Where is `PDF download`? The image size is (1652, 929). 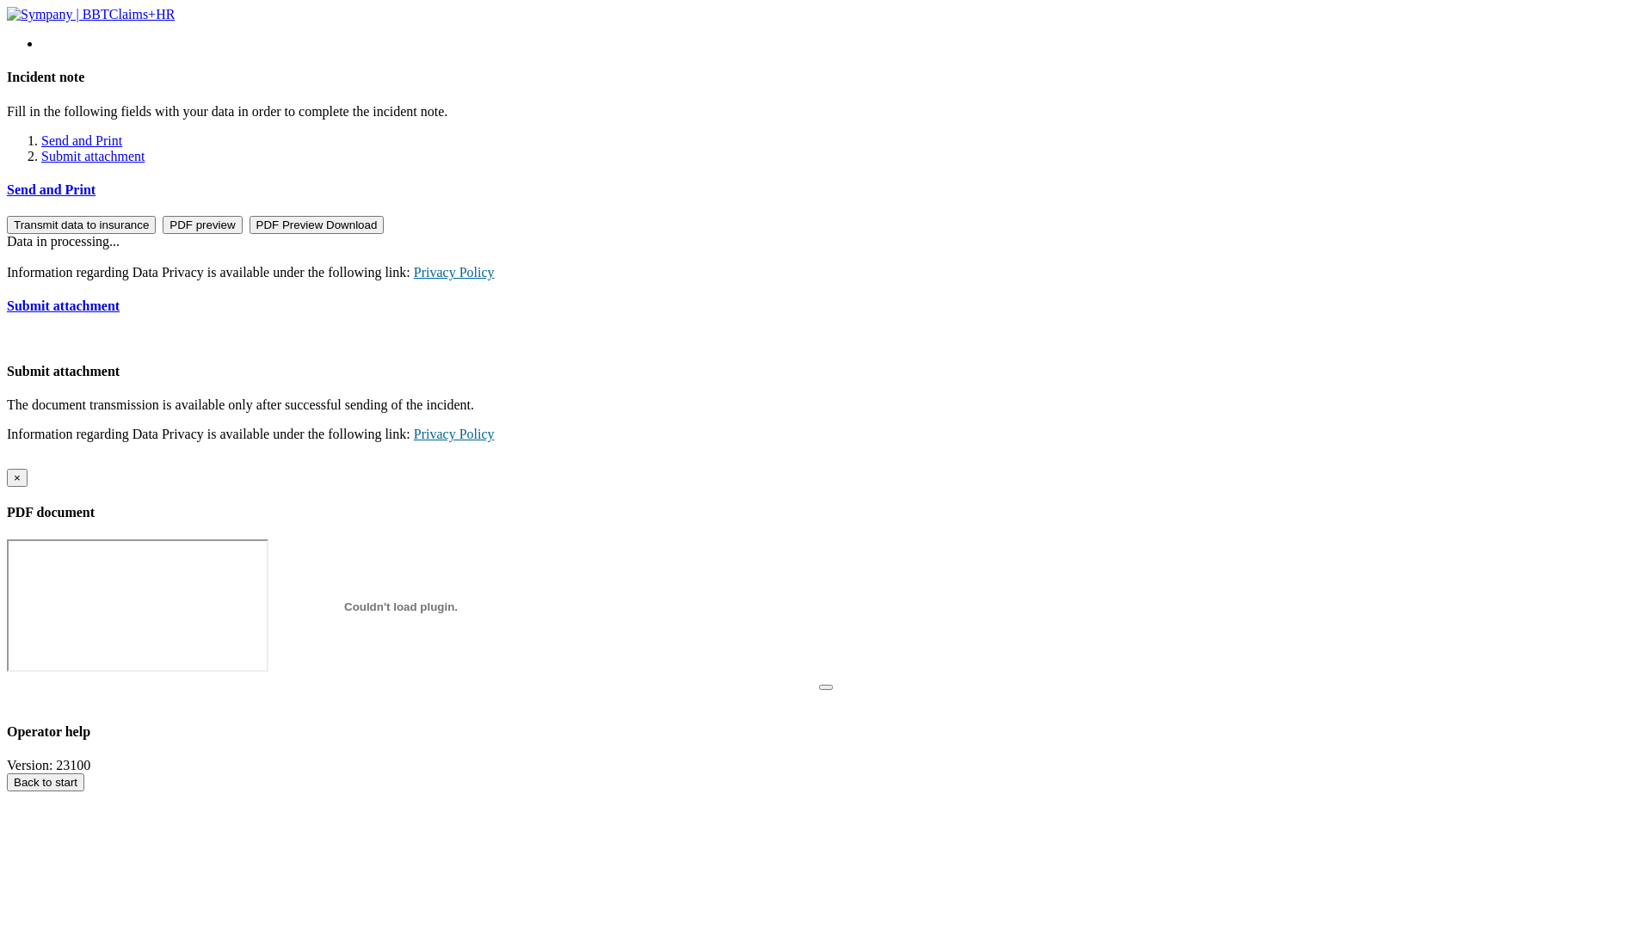 PDF download is located at coordinates (45, 9).